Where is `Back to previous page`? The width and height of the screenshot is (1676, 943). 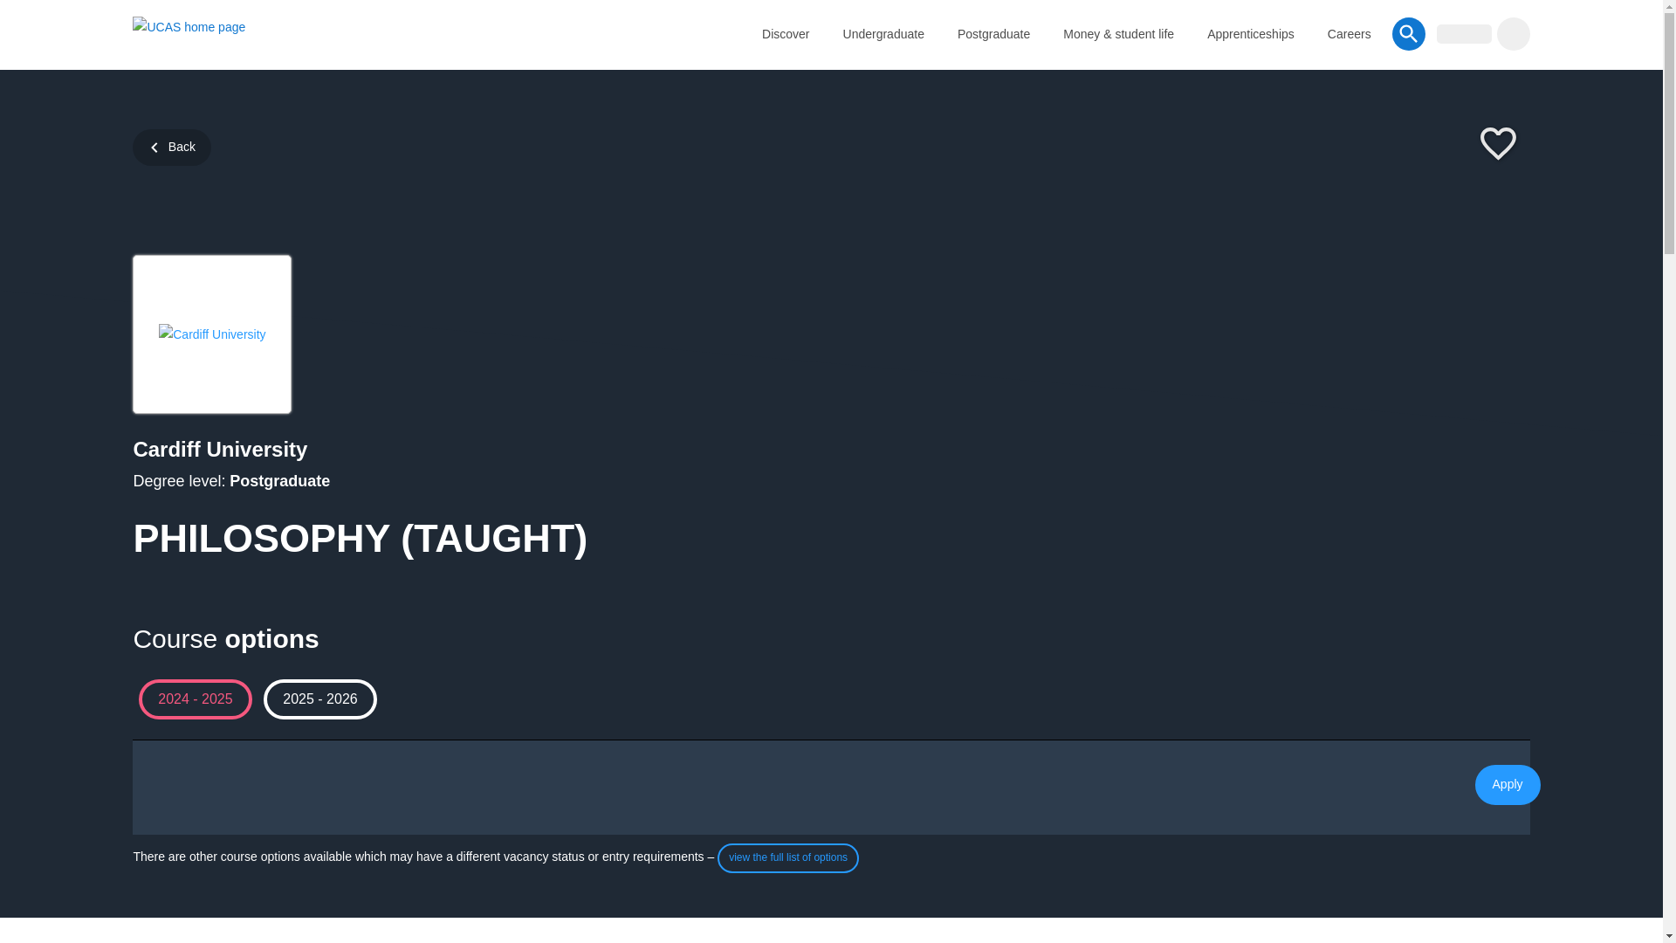
Back to previous page is located at coordinates (171, 147).